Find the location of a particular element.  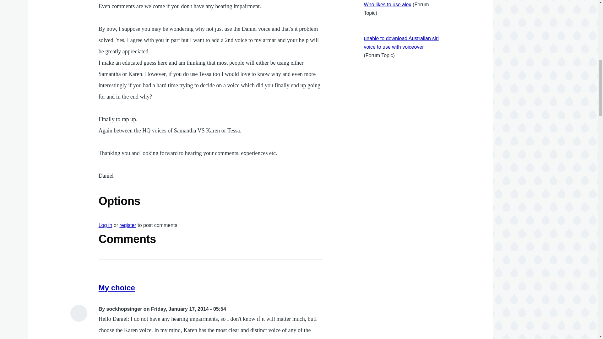

My choice is located at coordinates (117, 288).